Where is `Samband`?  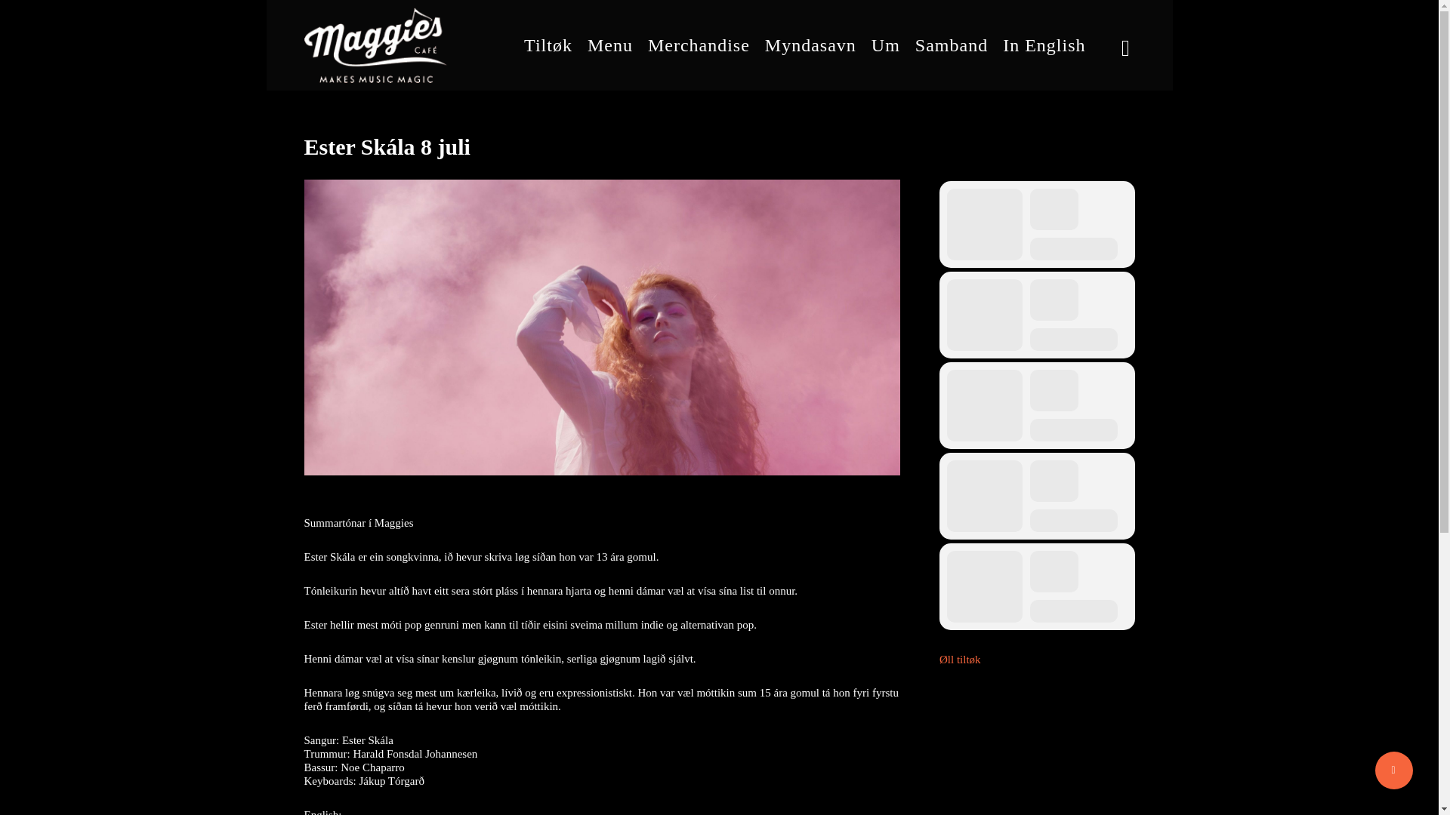 Samband is located at coordinates (951, 45).